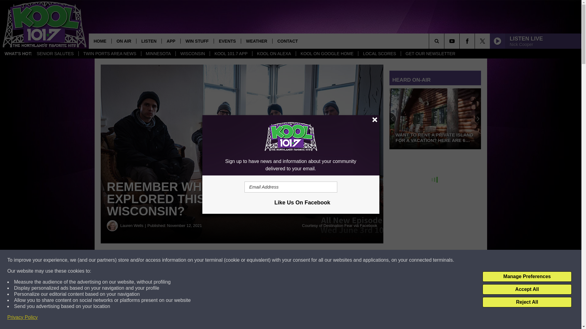 This screenshot has width=586, height=329. What do you see at coordinates (327, 54) in the screenshot?
I see `KOOL ON GOOGLE HOME` at bounding box center [327, 54].